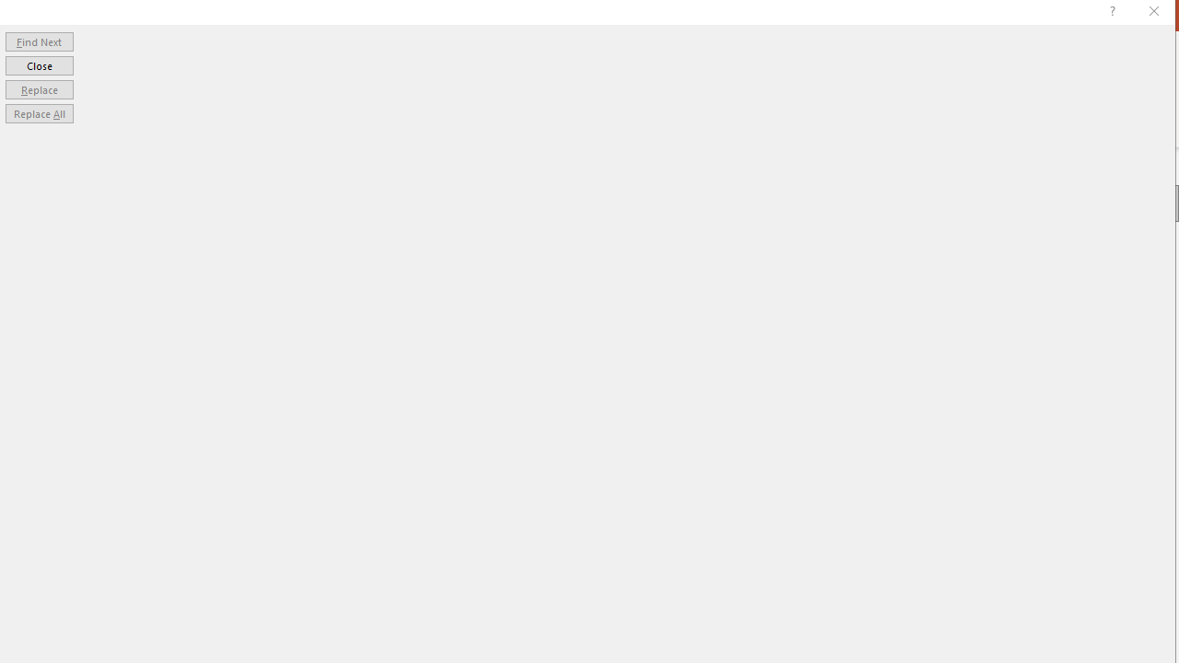 This screenshot has height=663, width=1179. What do you see at coordinates (972, 317) in the screenshot?
I see `Picture or texture fill` at bounding box center [972, 317].